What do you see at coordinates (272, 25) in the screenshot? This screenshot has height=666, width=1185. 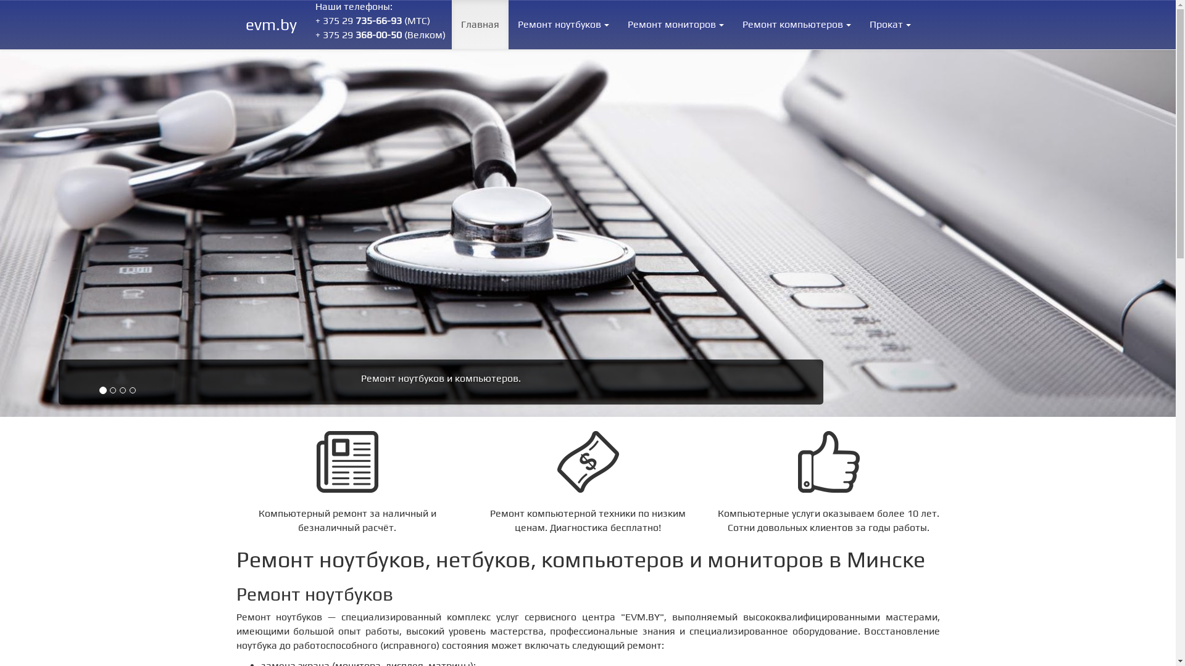 I see `evm.by` at bounding box center [272, 25].